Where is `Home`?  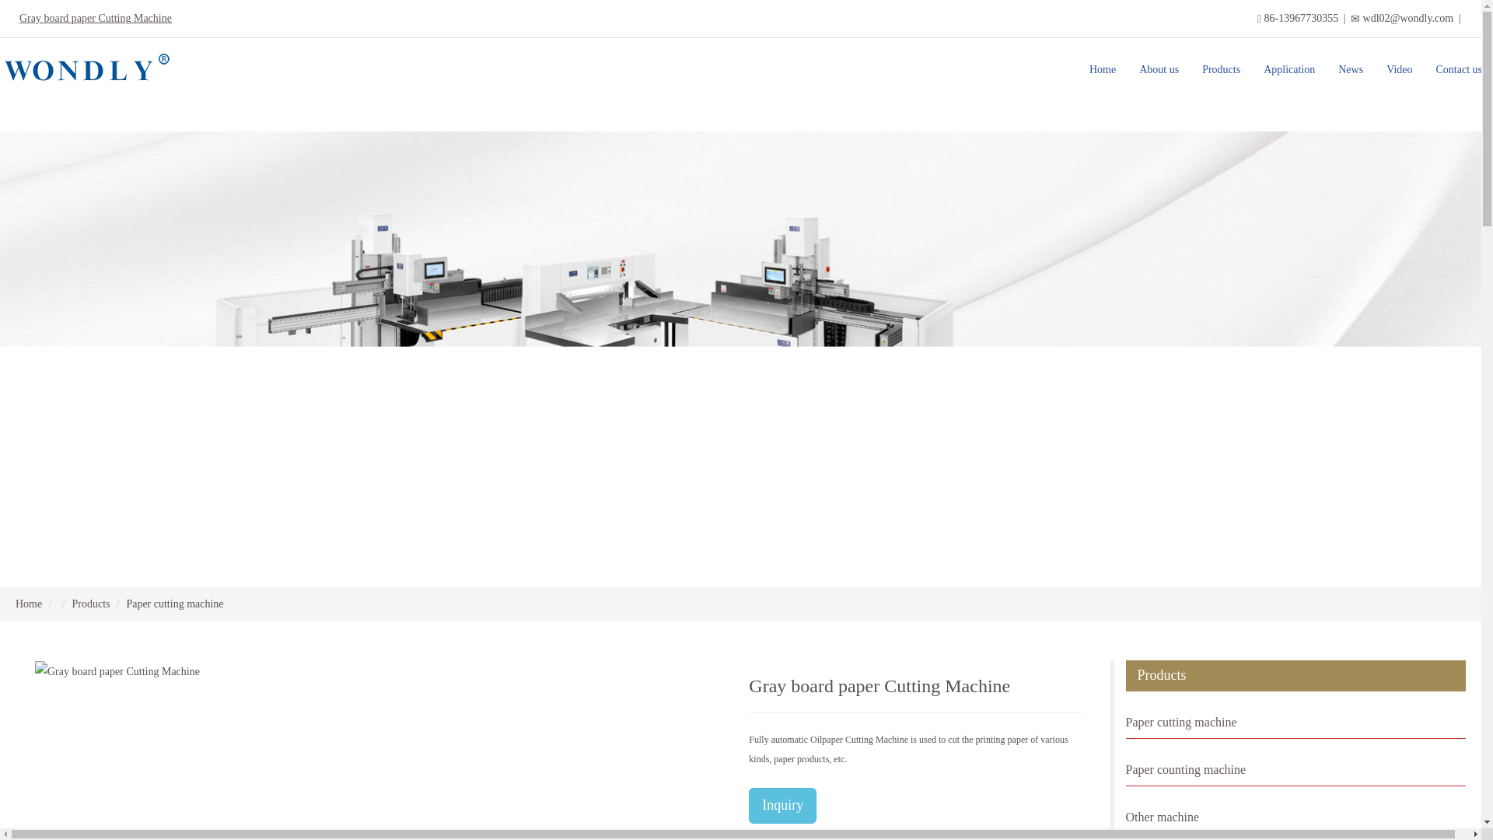 Home is located at coordinates (28, 604).